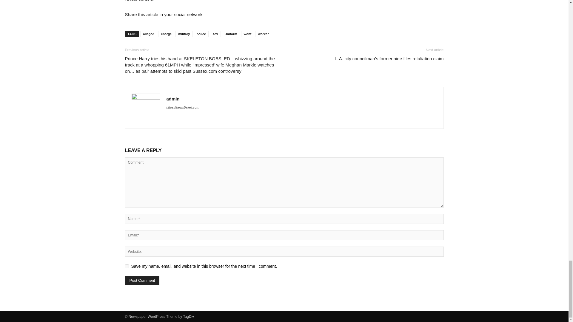  I want to click on military, so click(184, 34).